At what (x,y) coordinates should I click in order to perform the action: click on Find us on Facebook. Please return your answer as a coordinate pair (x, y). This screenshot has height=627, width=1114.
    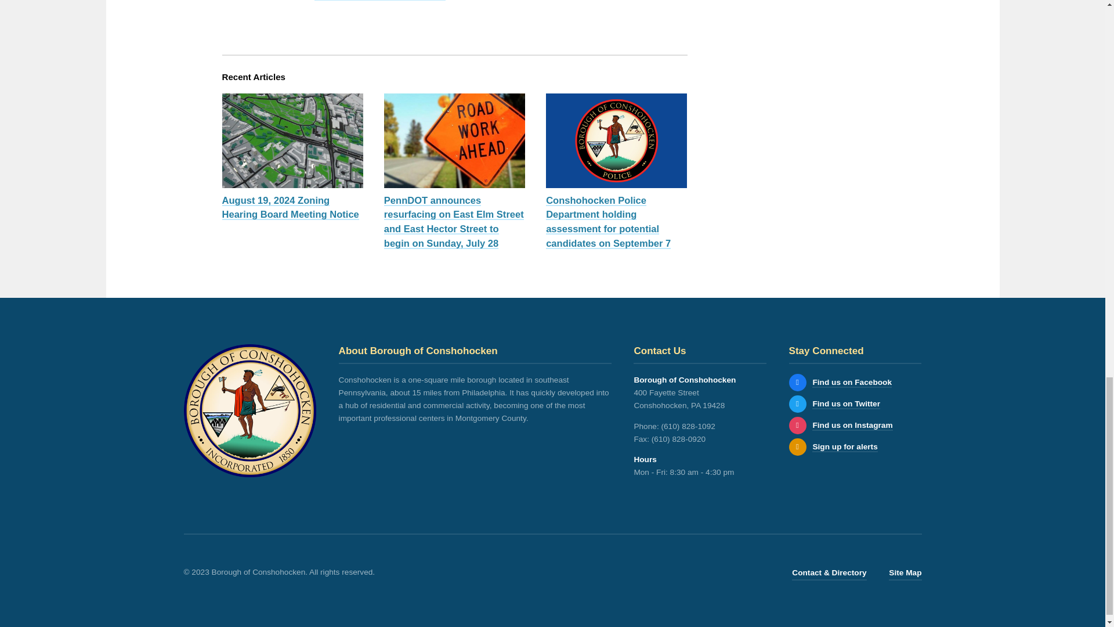
    Looking at the image, I should click on (797, 382).